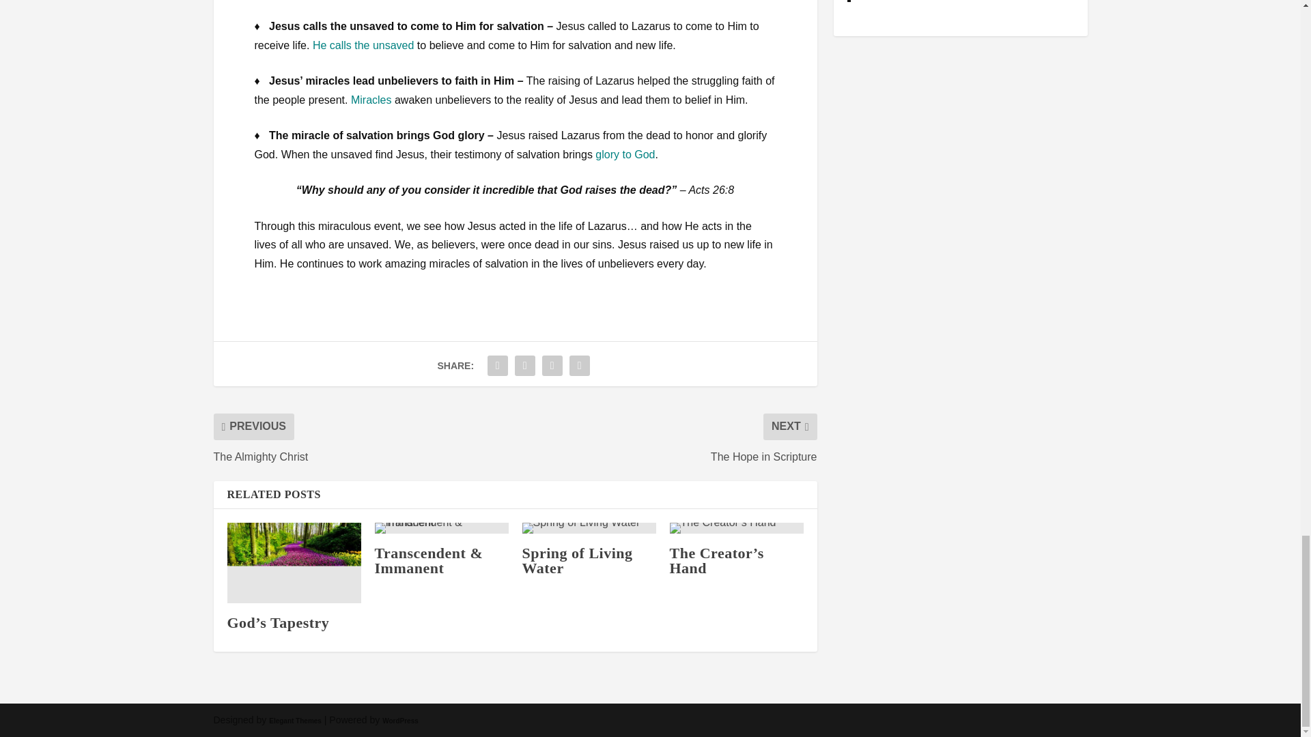  Describe the element at coordinates (576, 560) in the screenshot. I see `Spring of Living Water` at that location.